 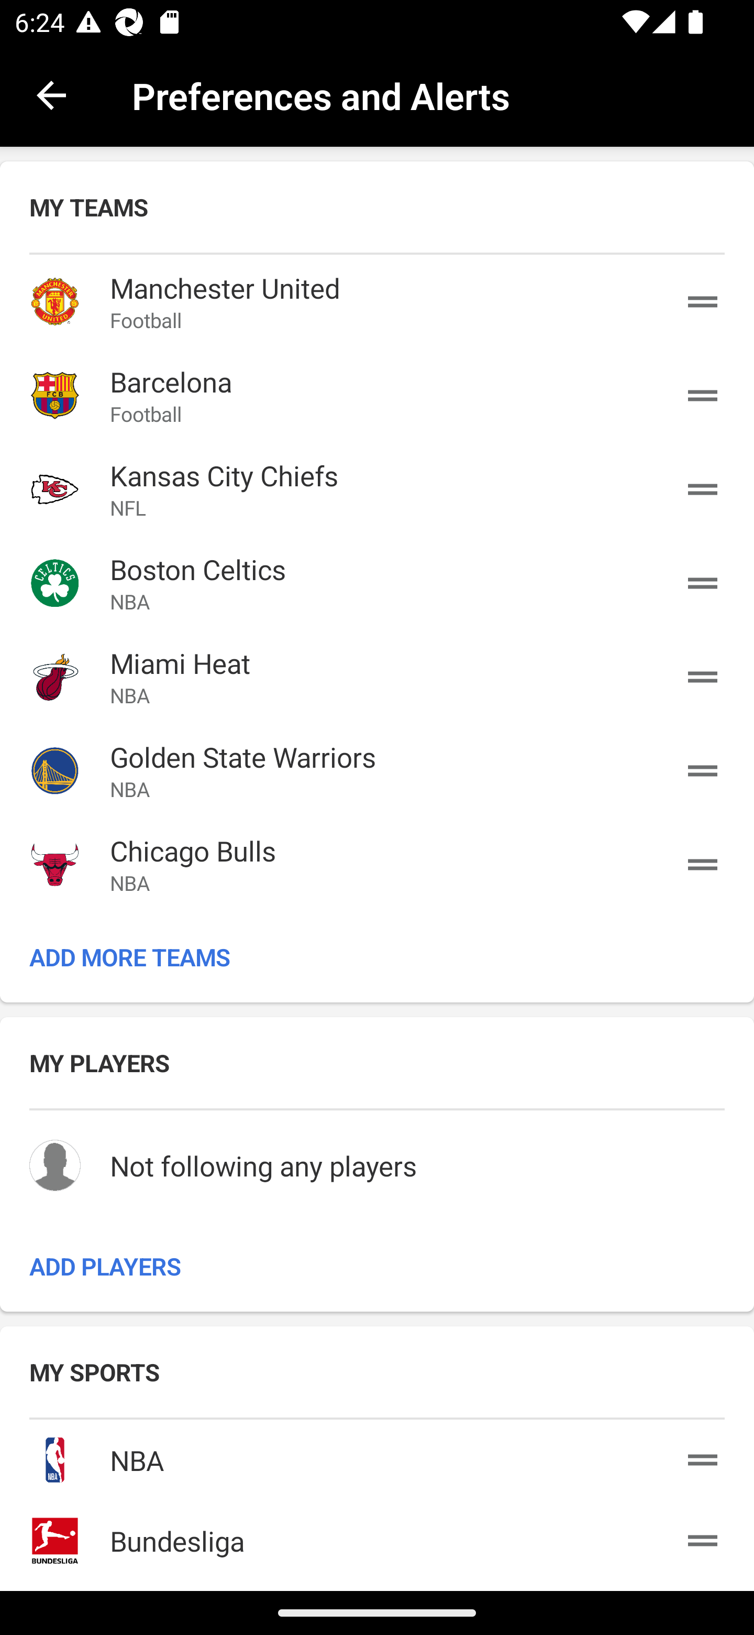 I want to click on Chicago Bulls Chicago Bulls Chicago Bulls NBA NBA, so click(x=377, y=864).